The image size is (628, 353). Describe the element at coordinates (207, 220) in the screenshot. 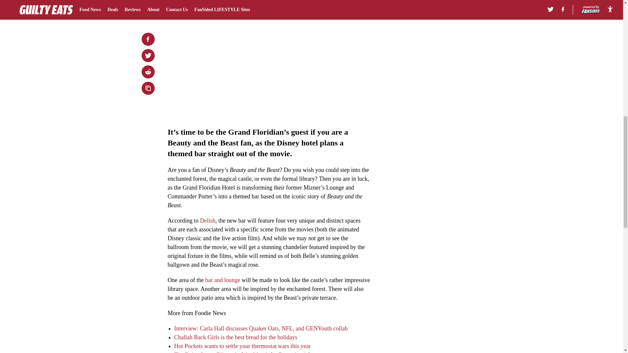

I see `Delish` at that location.